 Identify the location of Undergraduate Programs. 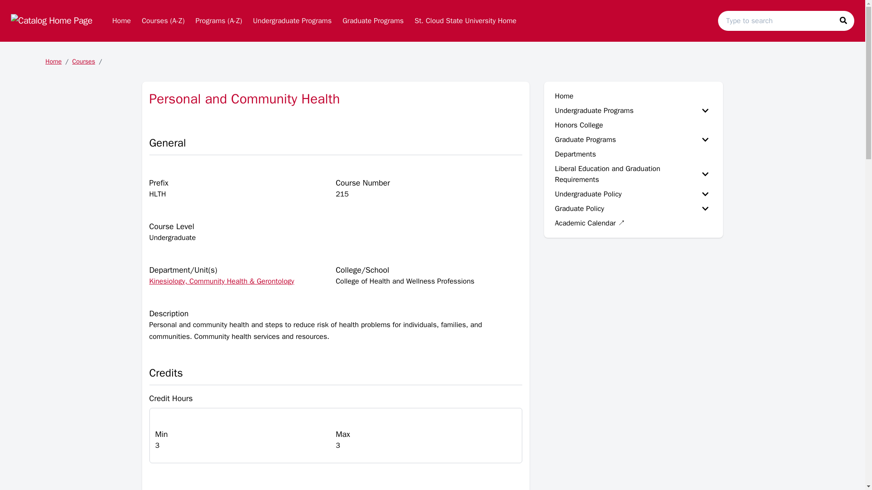
(292, 20).